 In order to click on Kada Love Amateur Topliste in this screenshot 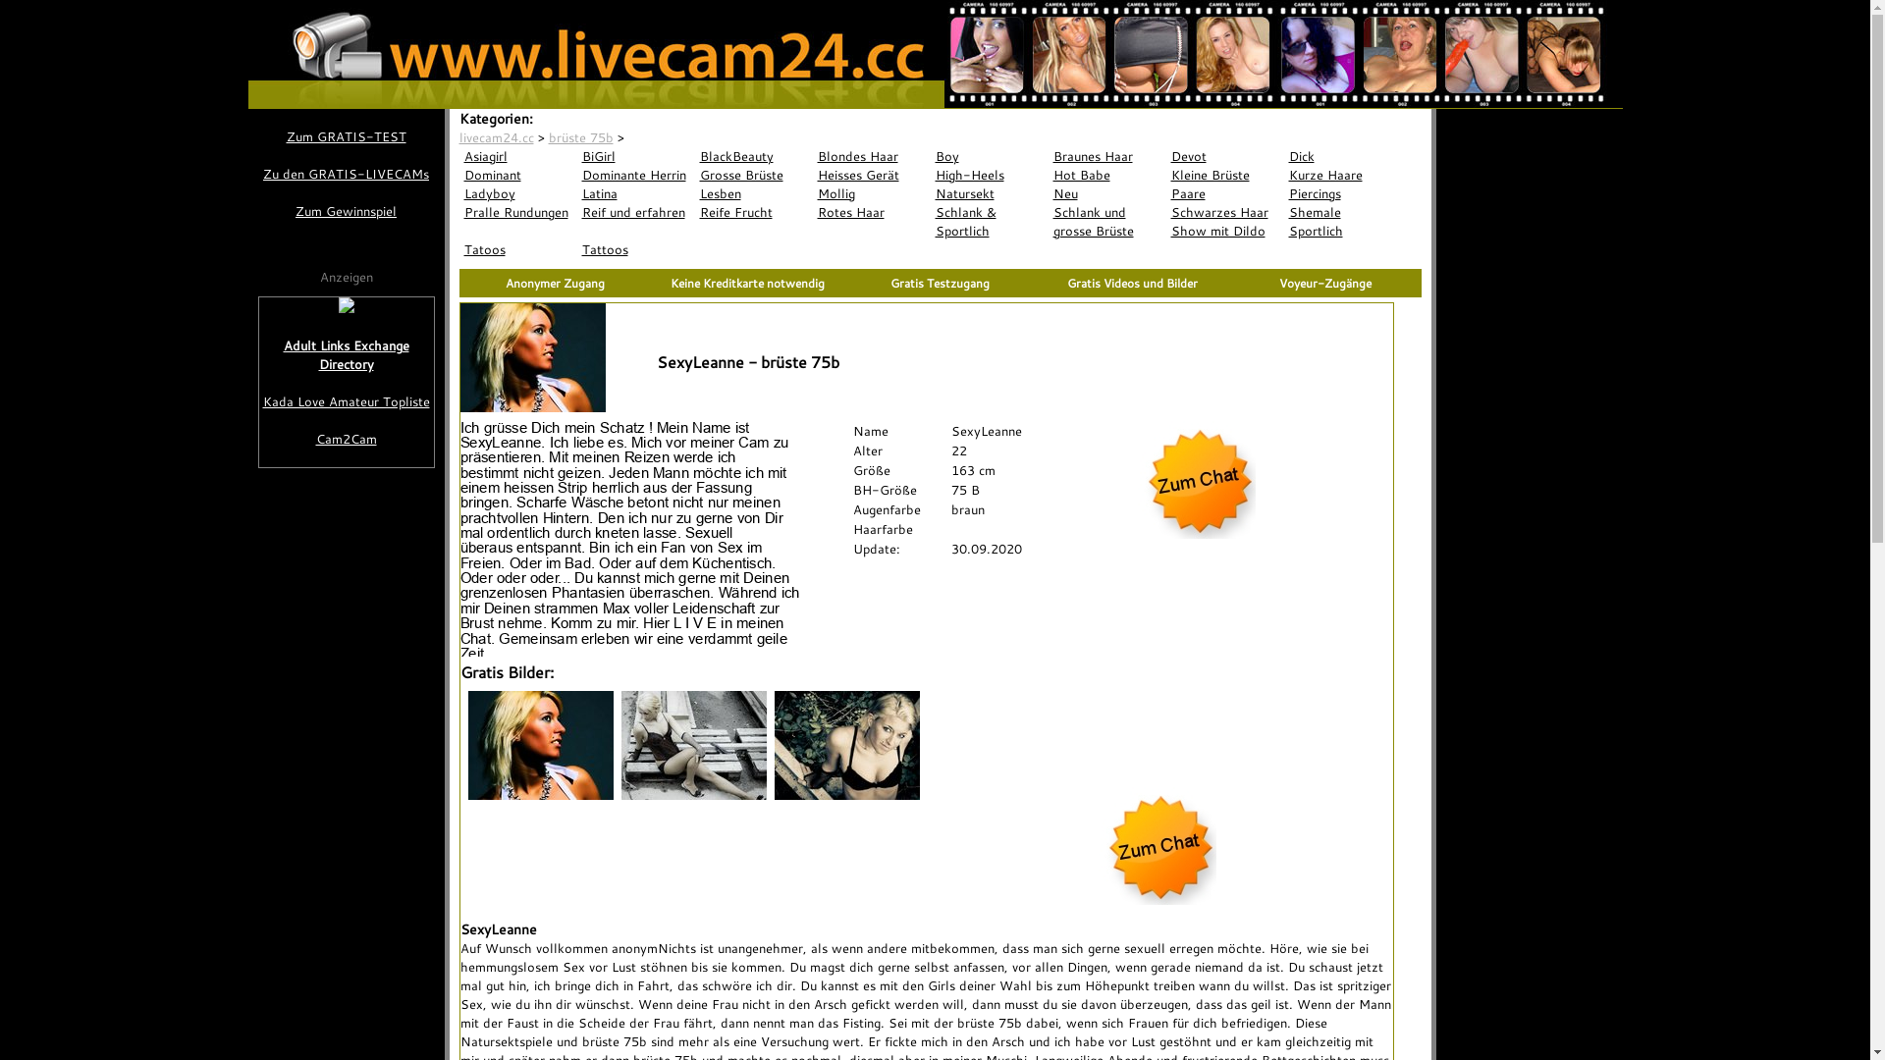, I will do `click(347, 402)`.